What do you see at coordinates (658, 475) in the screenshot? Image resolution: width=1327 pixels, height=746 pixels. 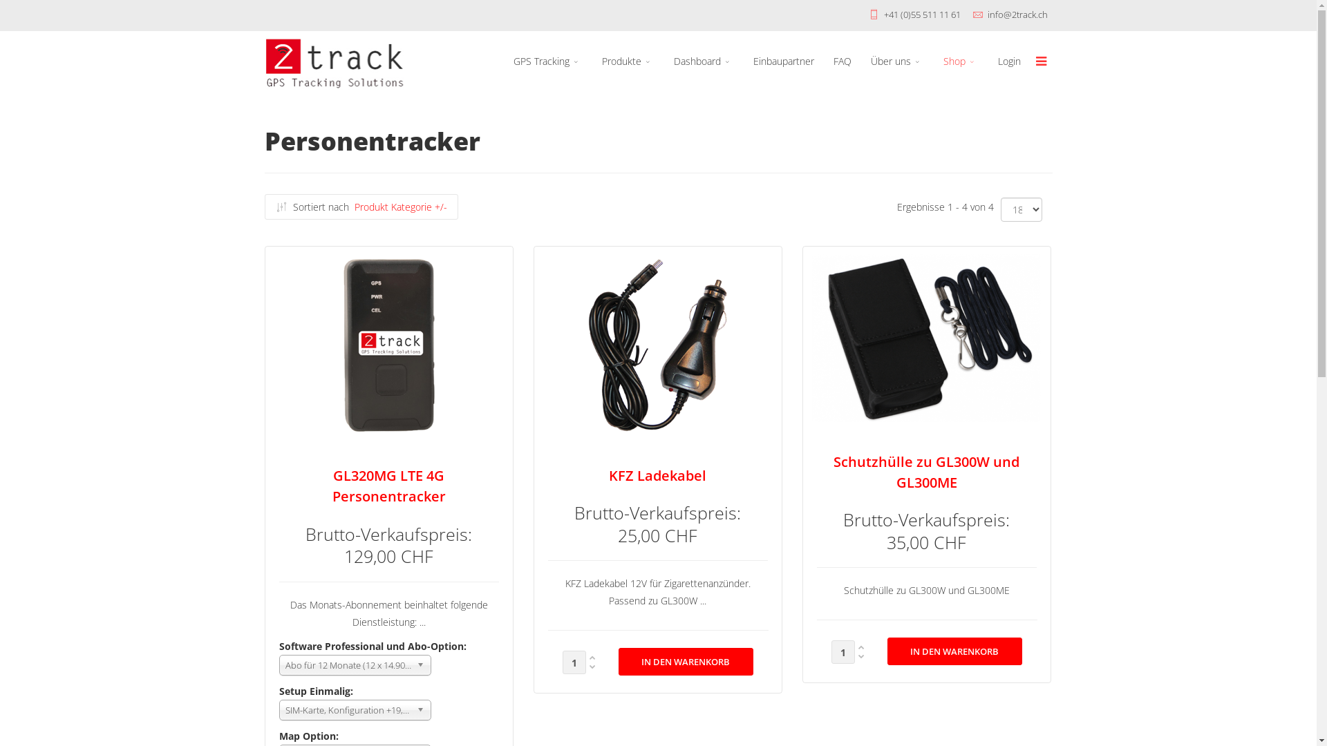 I see `KFZ Ladekabel` at bounding box center [658, 475].